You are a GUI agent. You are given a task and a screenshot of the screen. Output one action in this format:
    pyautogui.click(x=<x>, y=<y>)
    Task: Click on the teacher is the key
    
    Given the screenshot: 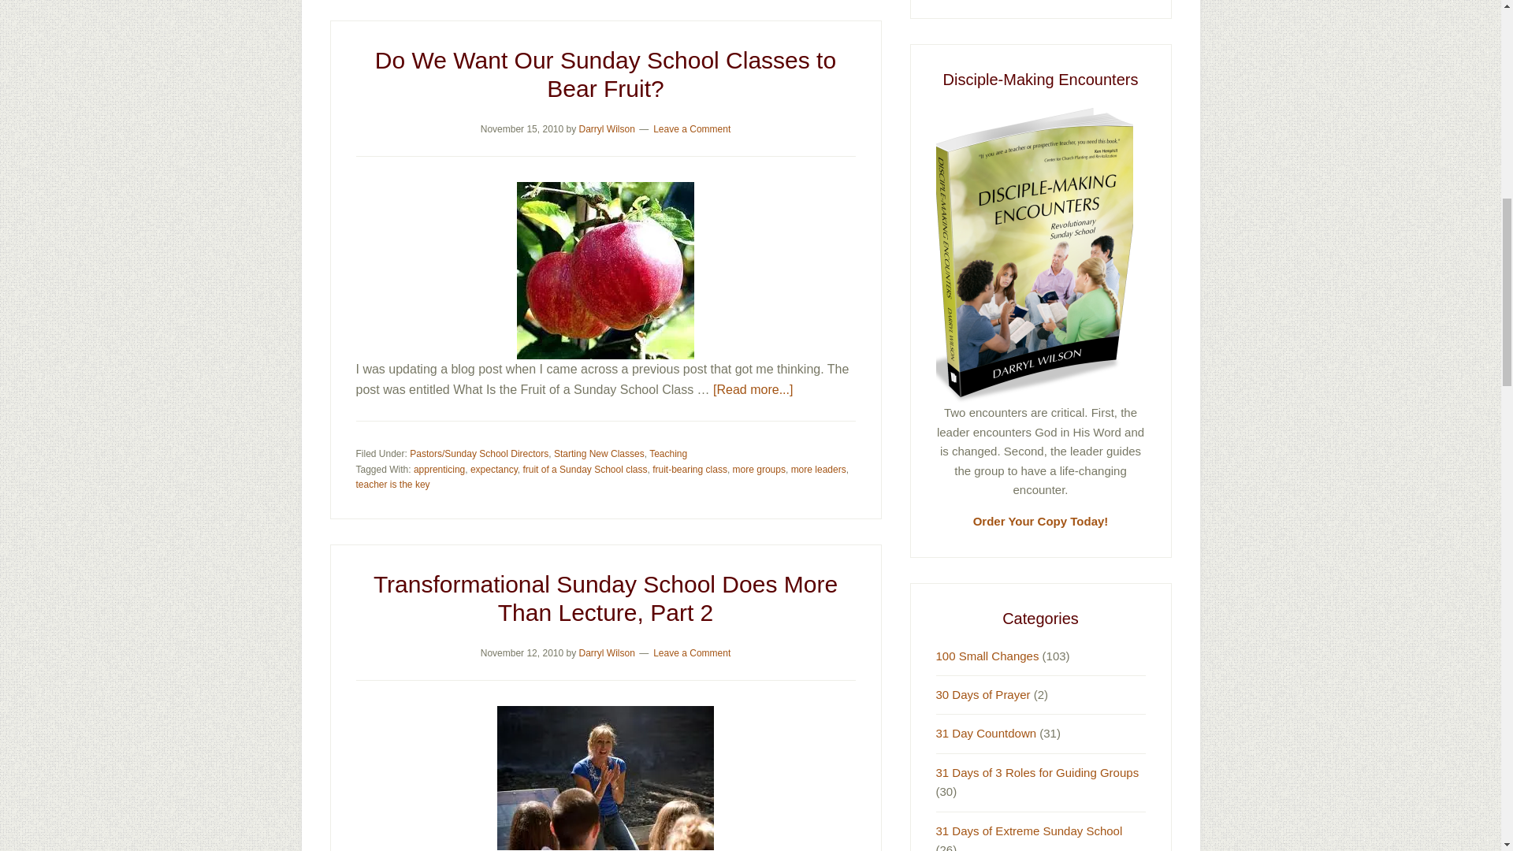 What is the action you would take?
    pyautogui.click(x=392, y=485)
    